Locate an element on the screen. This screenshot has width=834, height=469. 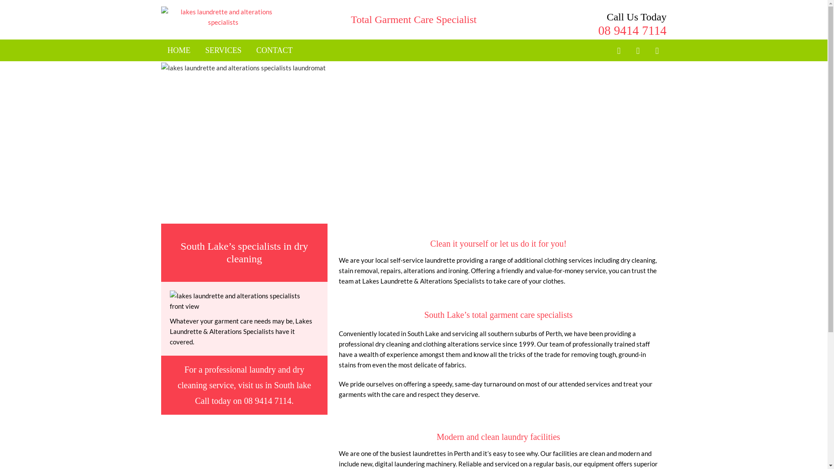
lakes laundrette and alterations specialists front view is located at coordinates (242, 301).